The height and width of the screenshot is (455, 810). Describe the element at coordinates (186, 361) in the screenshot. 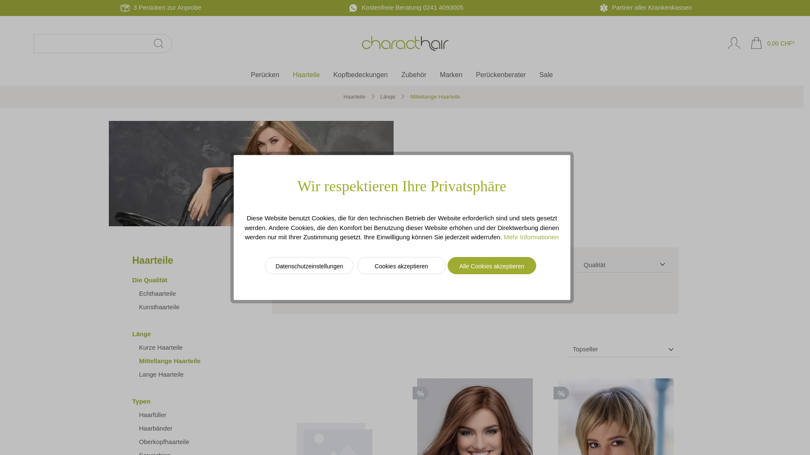

I see `Mittellange Haarteile` at that location.